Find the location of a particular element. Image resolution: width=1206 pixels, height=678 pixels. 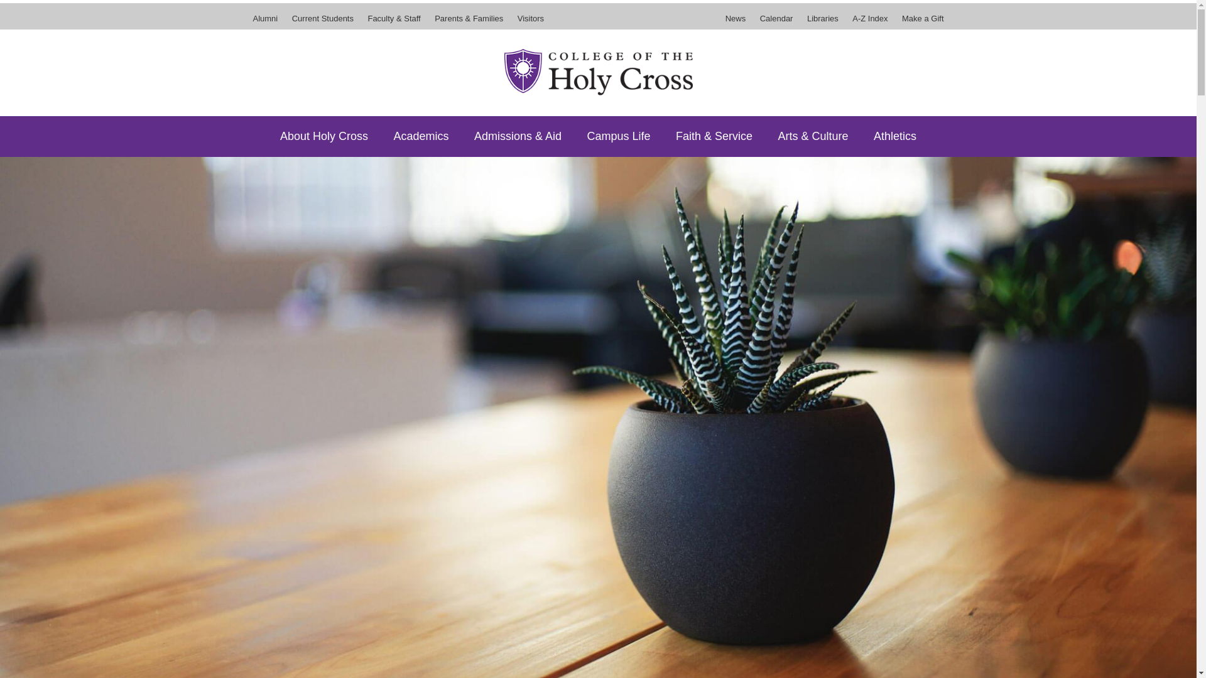

College of the Holy Cross Home is located at coordinates (598, 72).